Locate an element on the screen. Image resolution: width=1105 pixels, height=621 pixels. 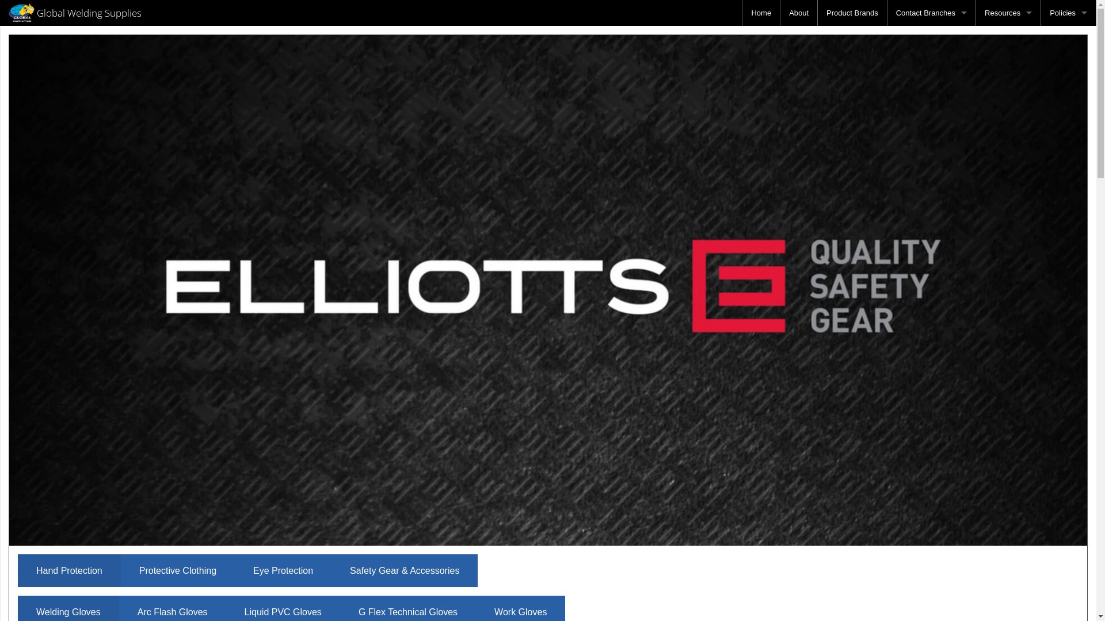
Refund & Return Policy is located at coordinates (1068, 64).